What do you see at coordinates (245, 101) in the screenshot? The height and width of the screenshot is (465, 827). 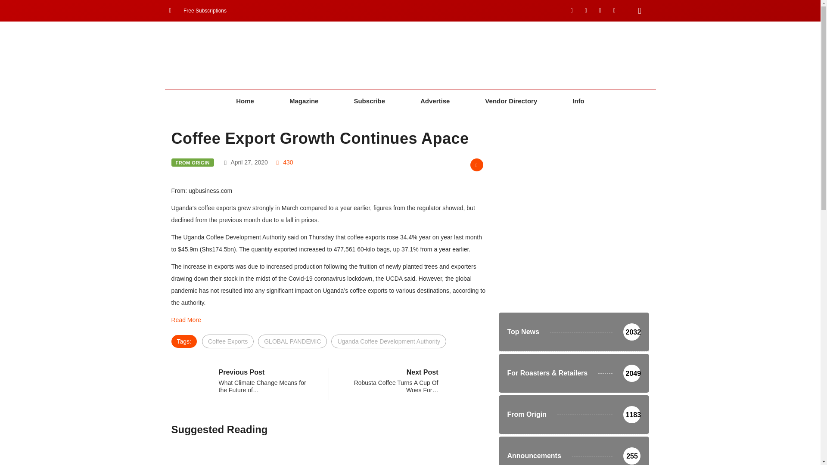 I see `Home` at bounding box center [245, 101].